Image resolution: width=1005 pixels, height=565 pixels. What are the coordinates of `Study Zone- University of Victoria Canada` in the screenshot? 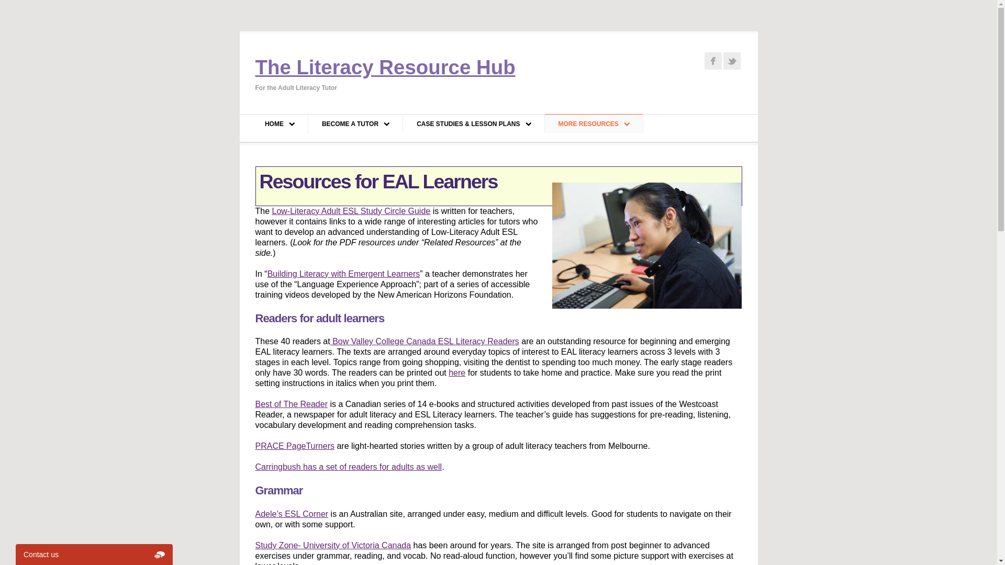 It's located at (333, 545).